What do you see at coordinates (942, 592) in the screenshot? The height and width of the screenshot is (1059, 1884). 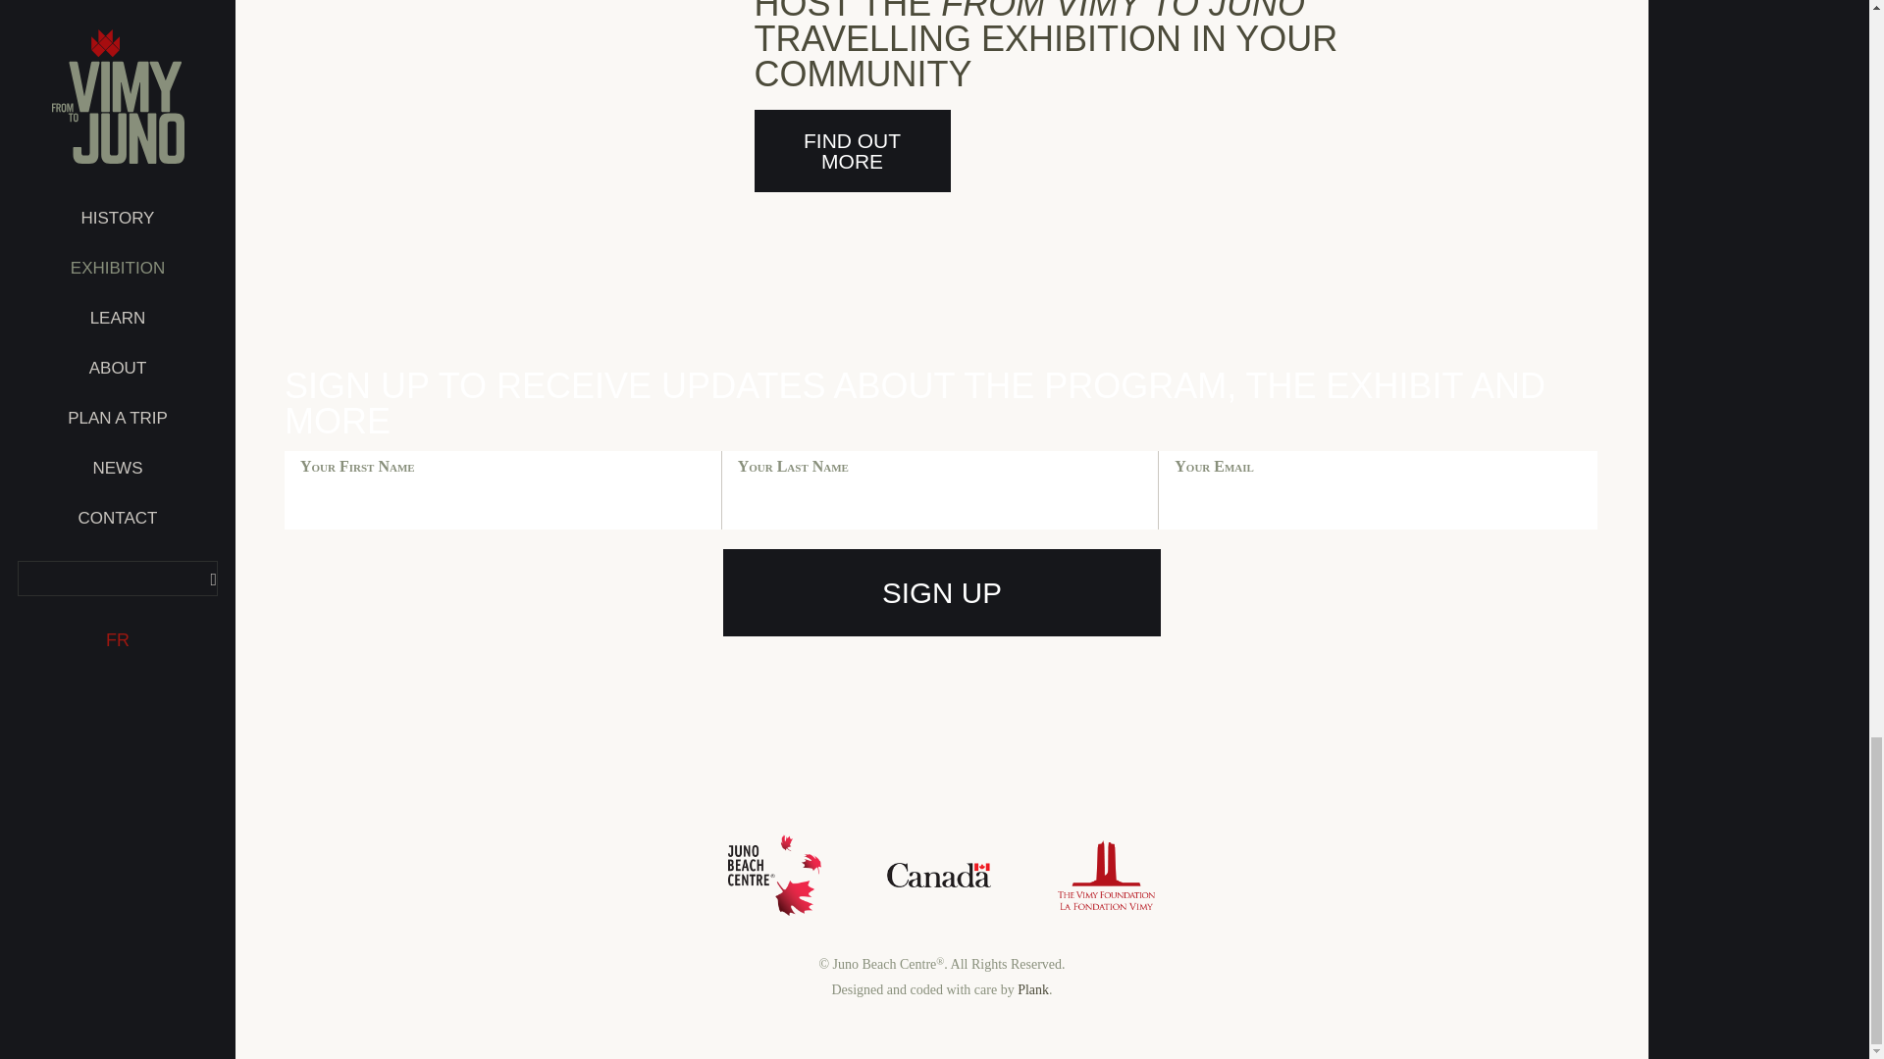 I see `Sign Up` at bounding box center [942, 592].